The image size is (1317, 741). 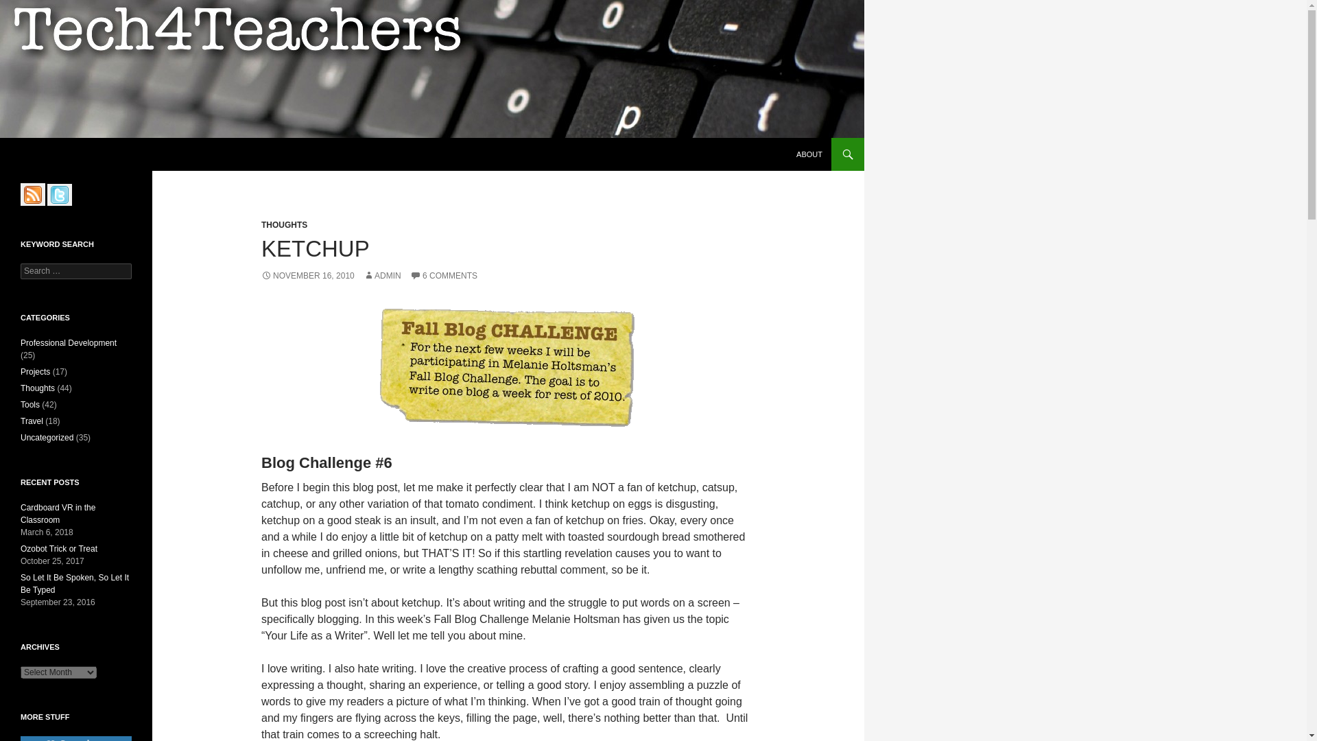 I want to click on Cardboard VR in the Classroom, so click(x=58, y=513).